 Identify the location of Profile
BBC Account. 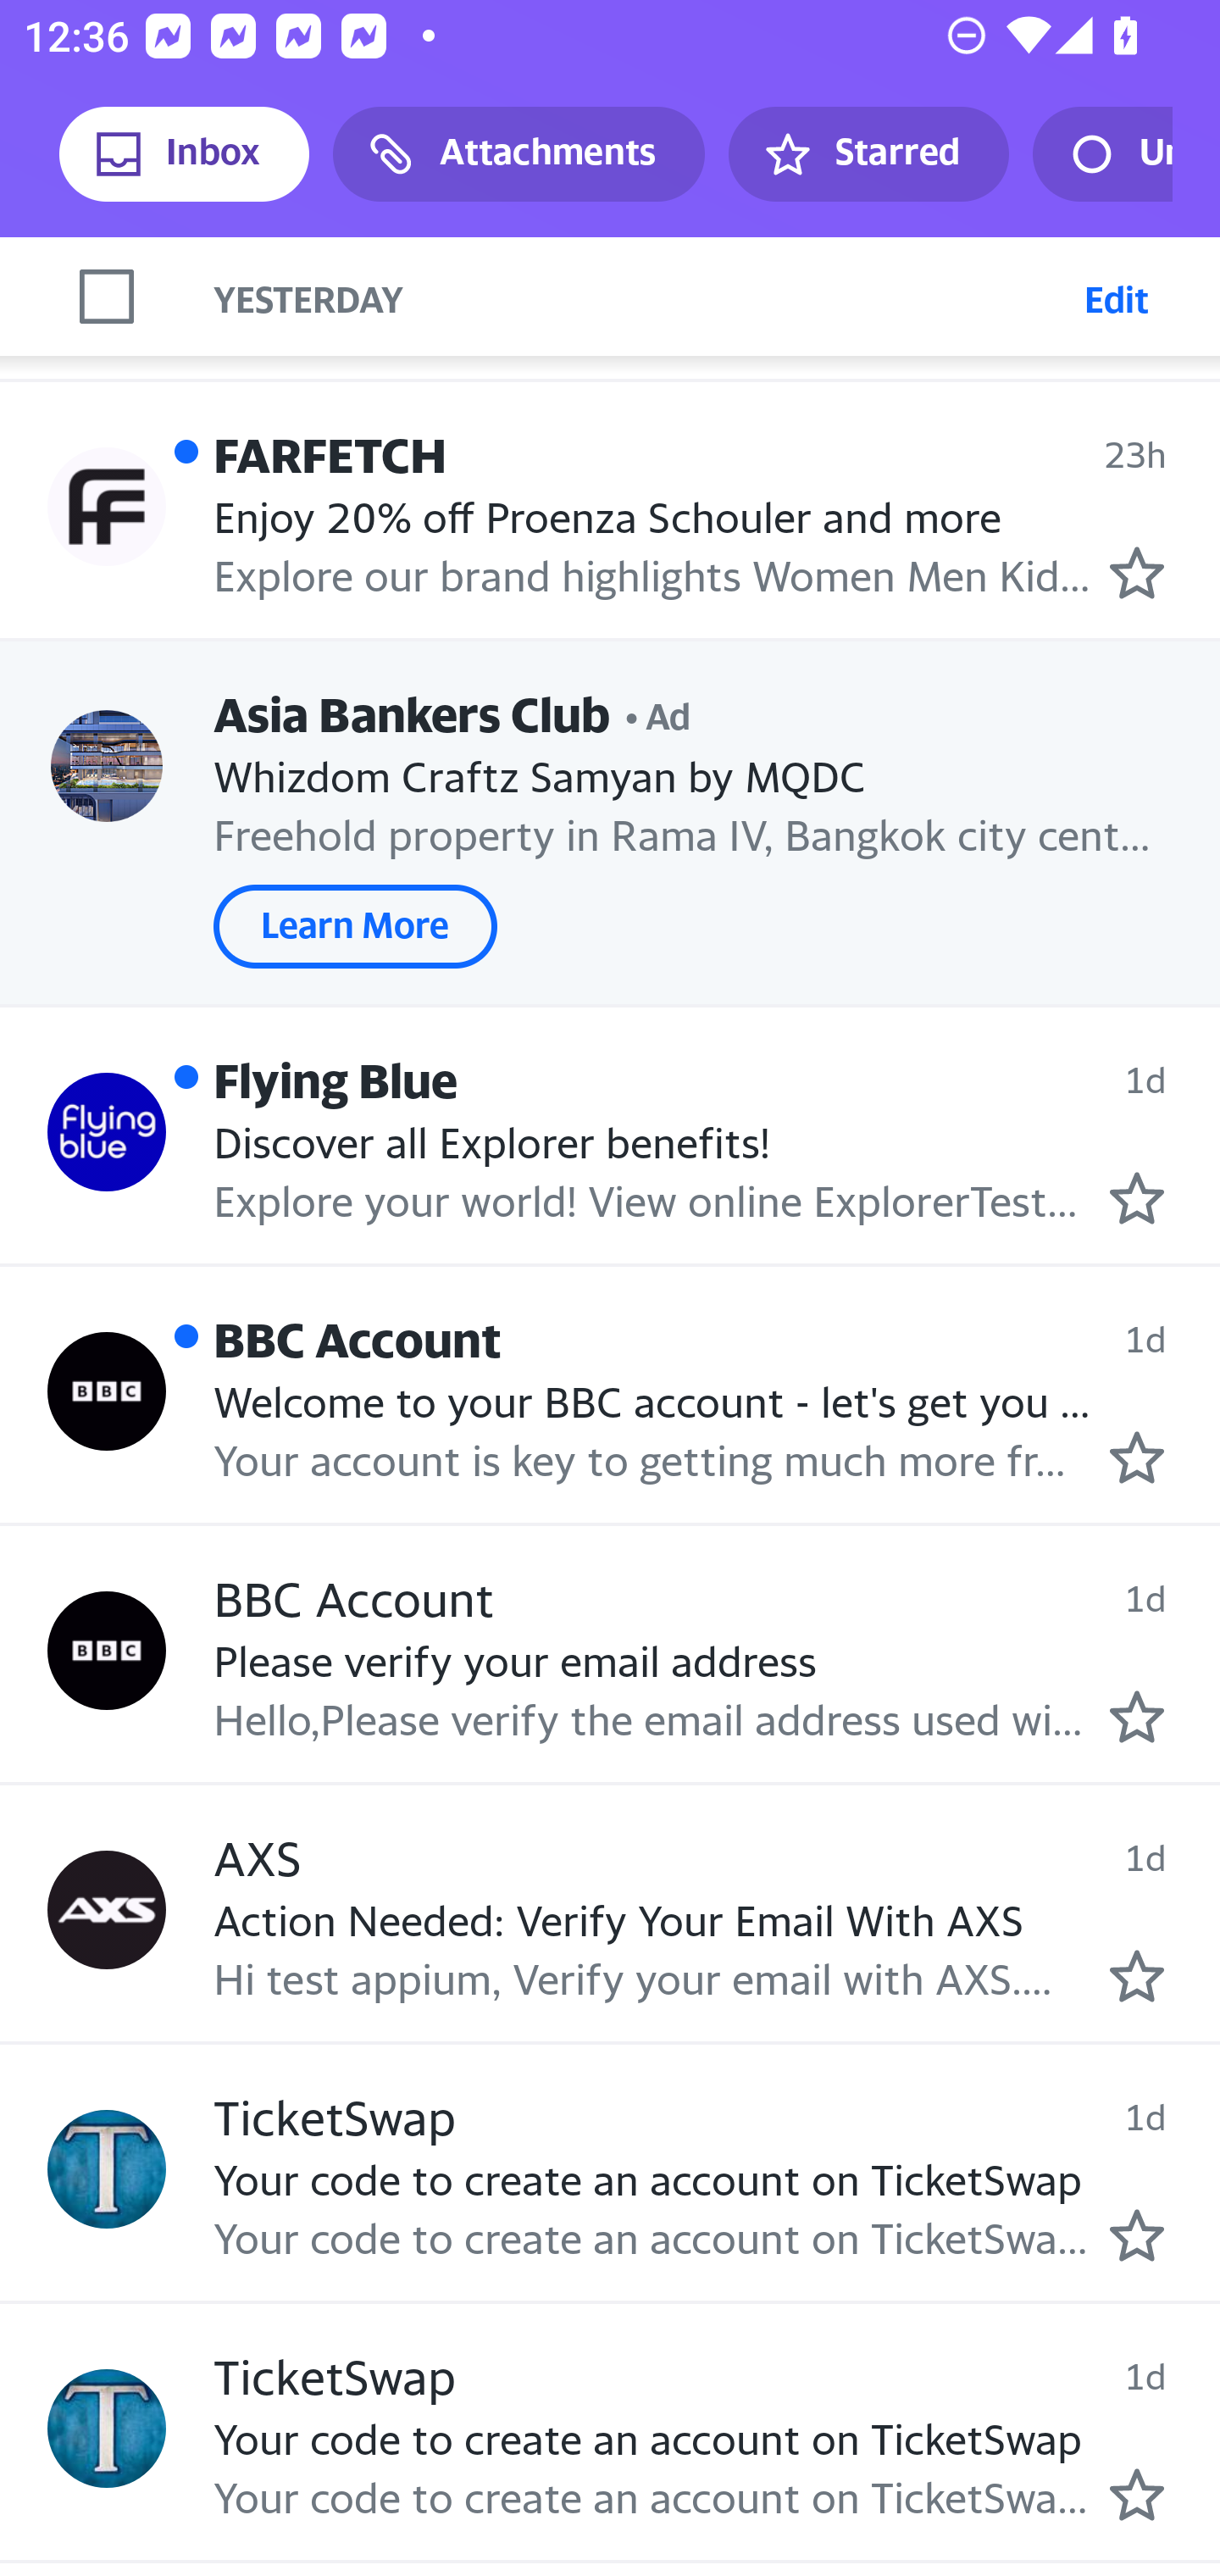
(107, 1391).